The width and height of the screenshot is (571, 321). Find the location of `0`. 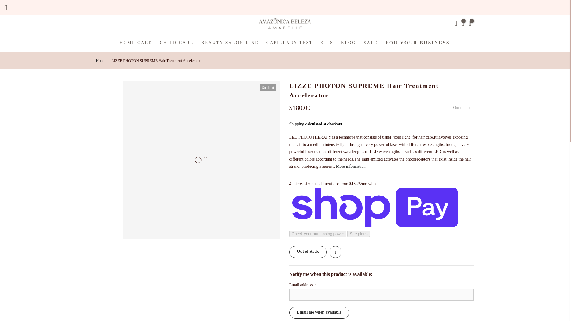

0 is located at coordinates (470, 24).